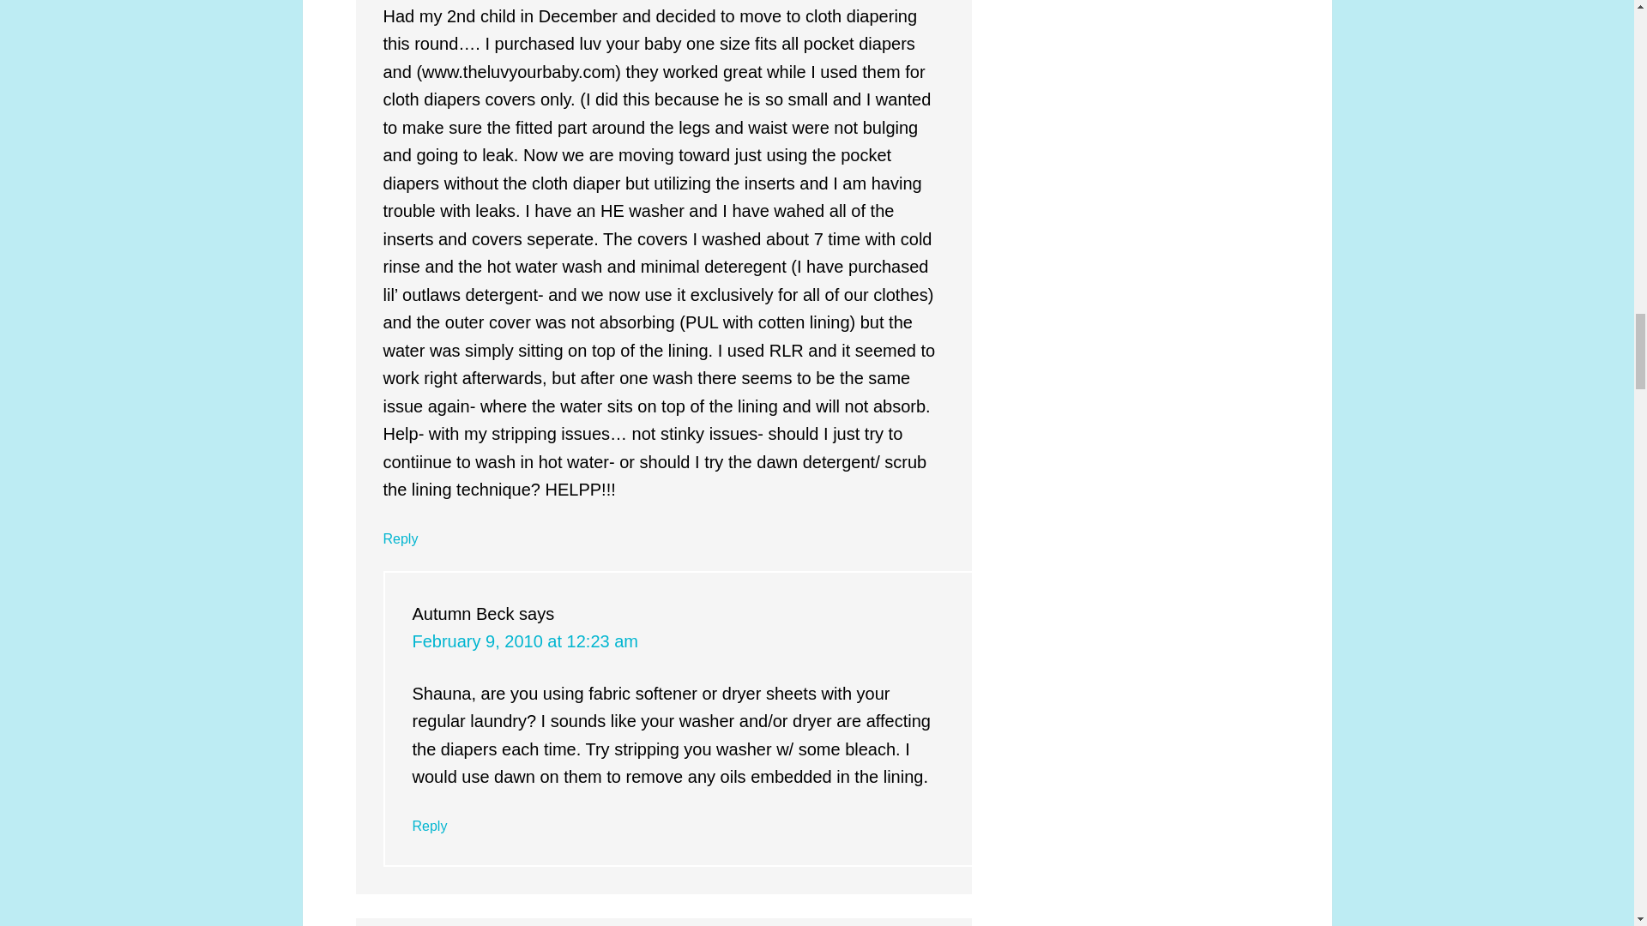  I want to click on February 9, 2010 at 12:23 am, so click(525, 641).